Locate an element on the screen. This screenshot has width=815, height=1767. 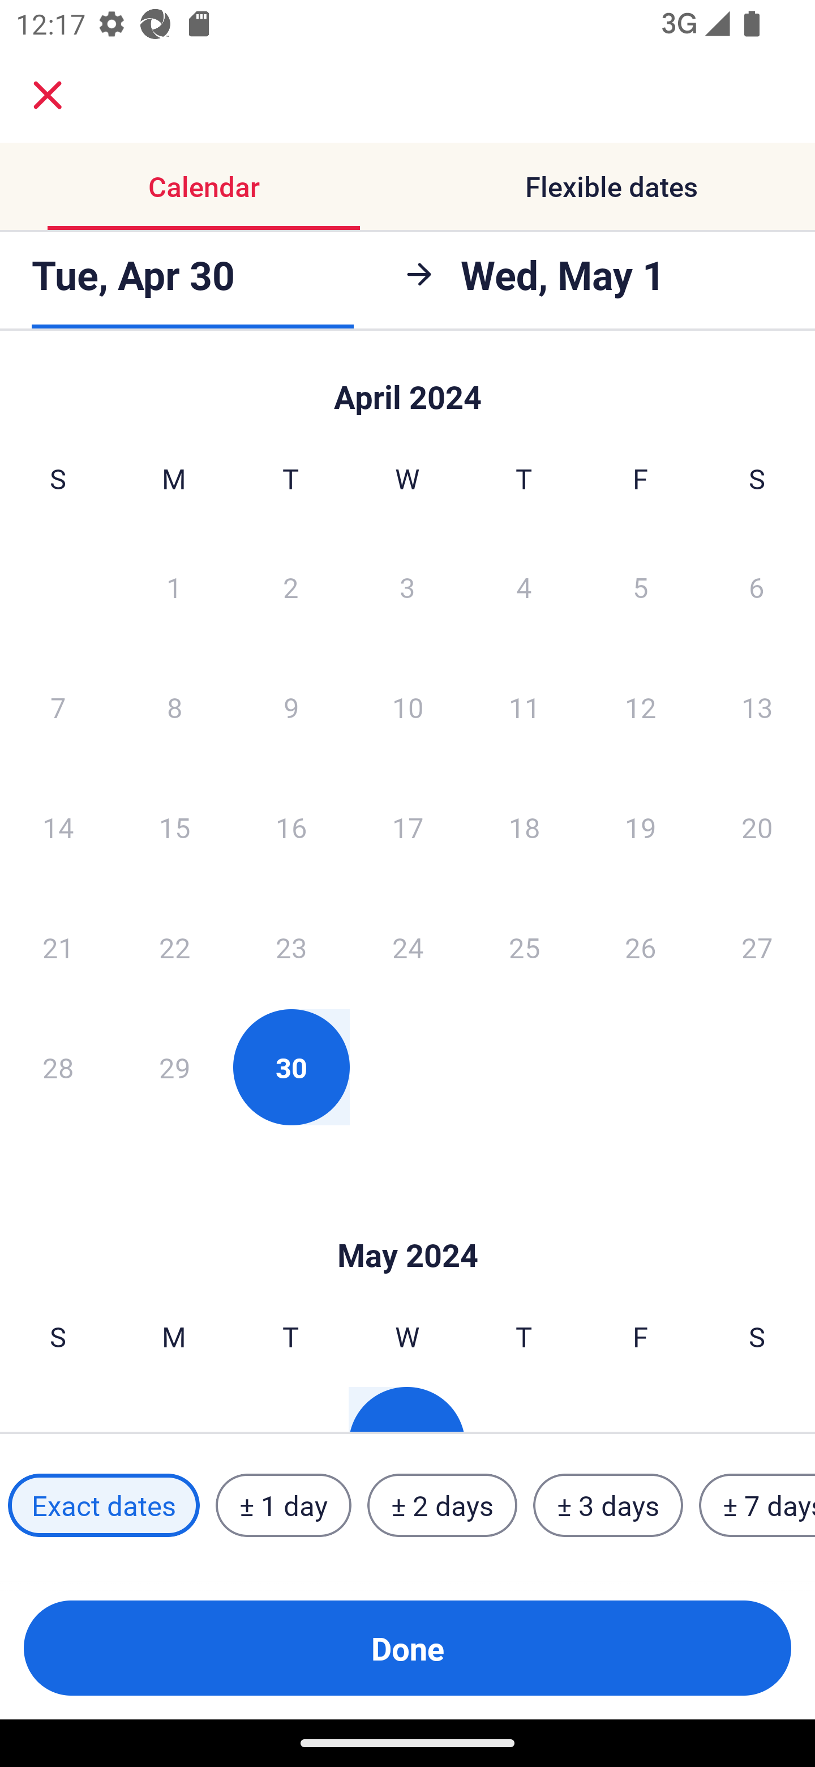
13 Saturday, April 13, 2024 is located at coordinates (757, 707).